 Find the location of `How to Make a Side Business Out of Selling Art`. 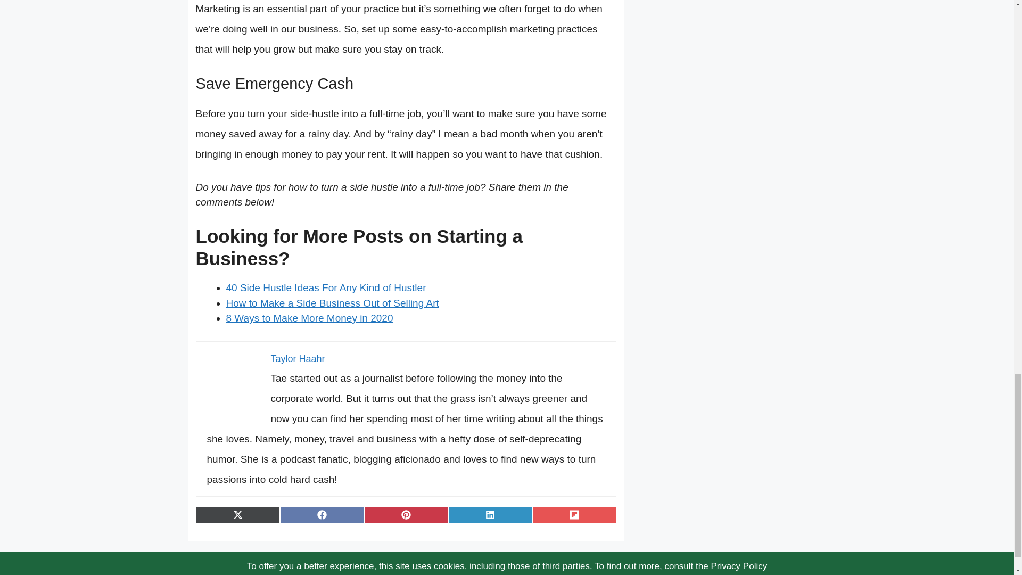

How to Make a Side Business Out of Selling Art is located at coordinates (332, 303).